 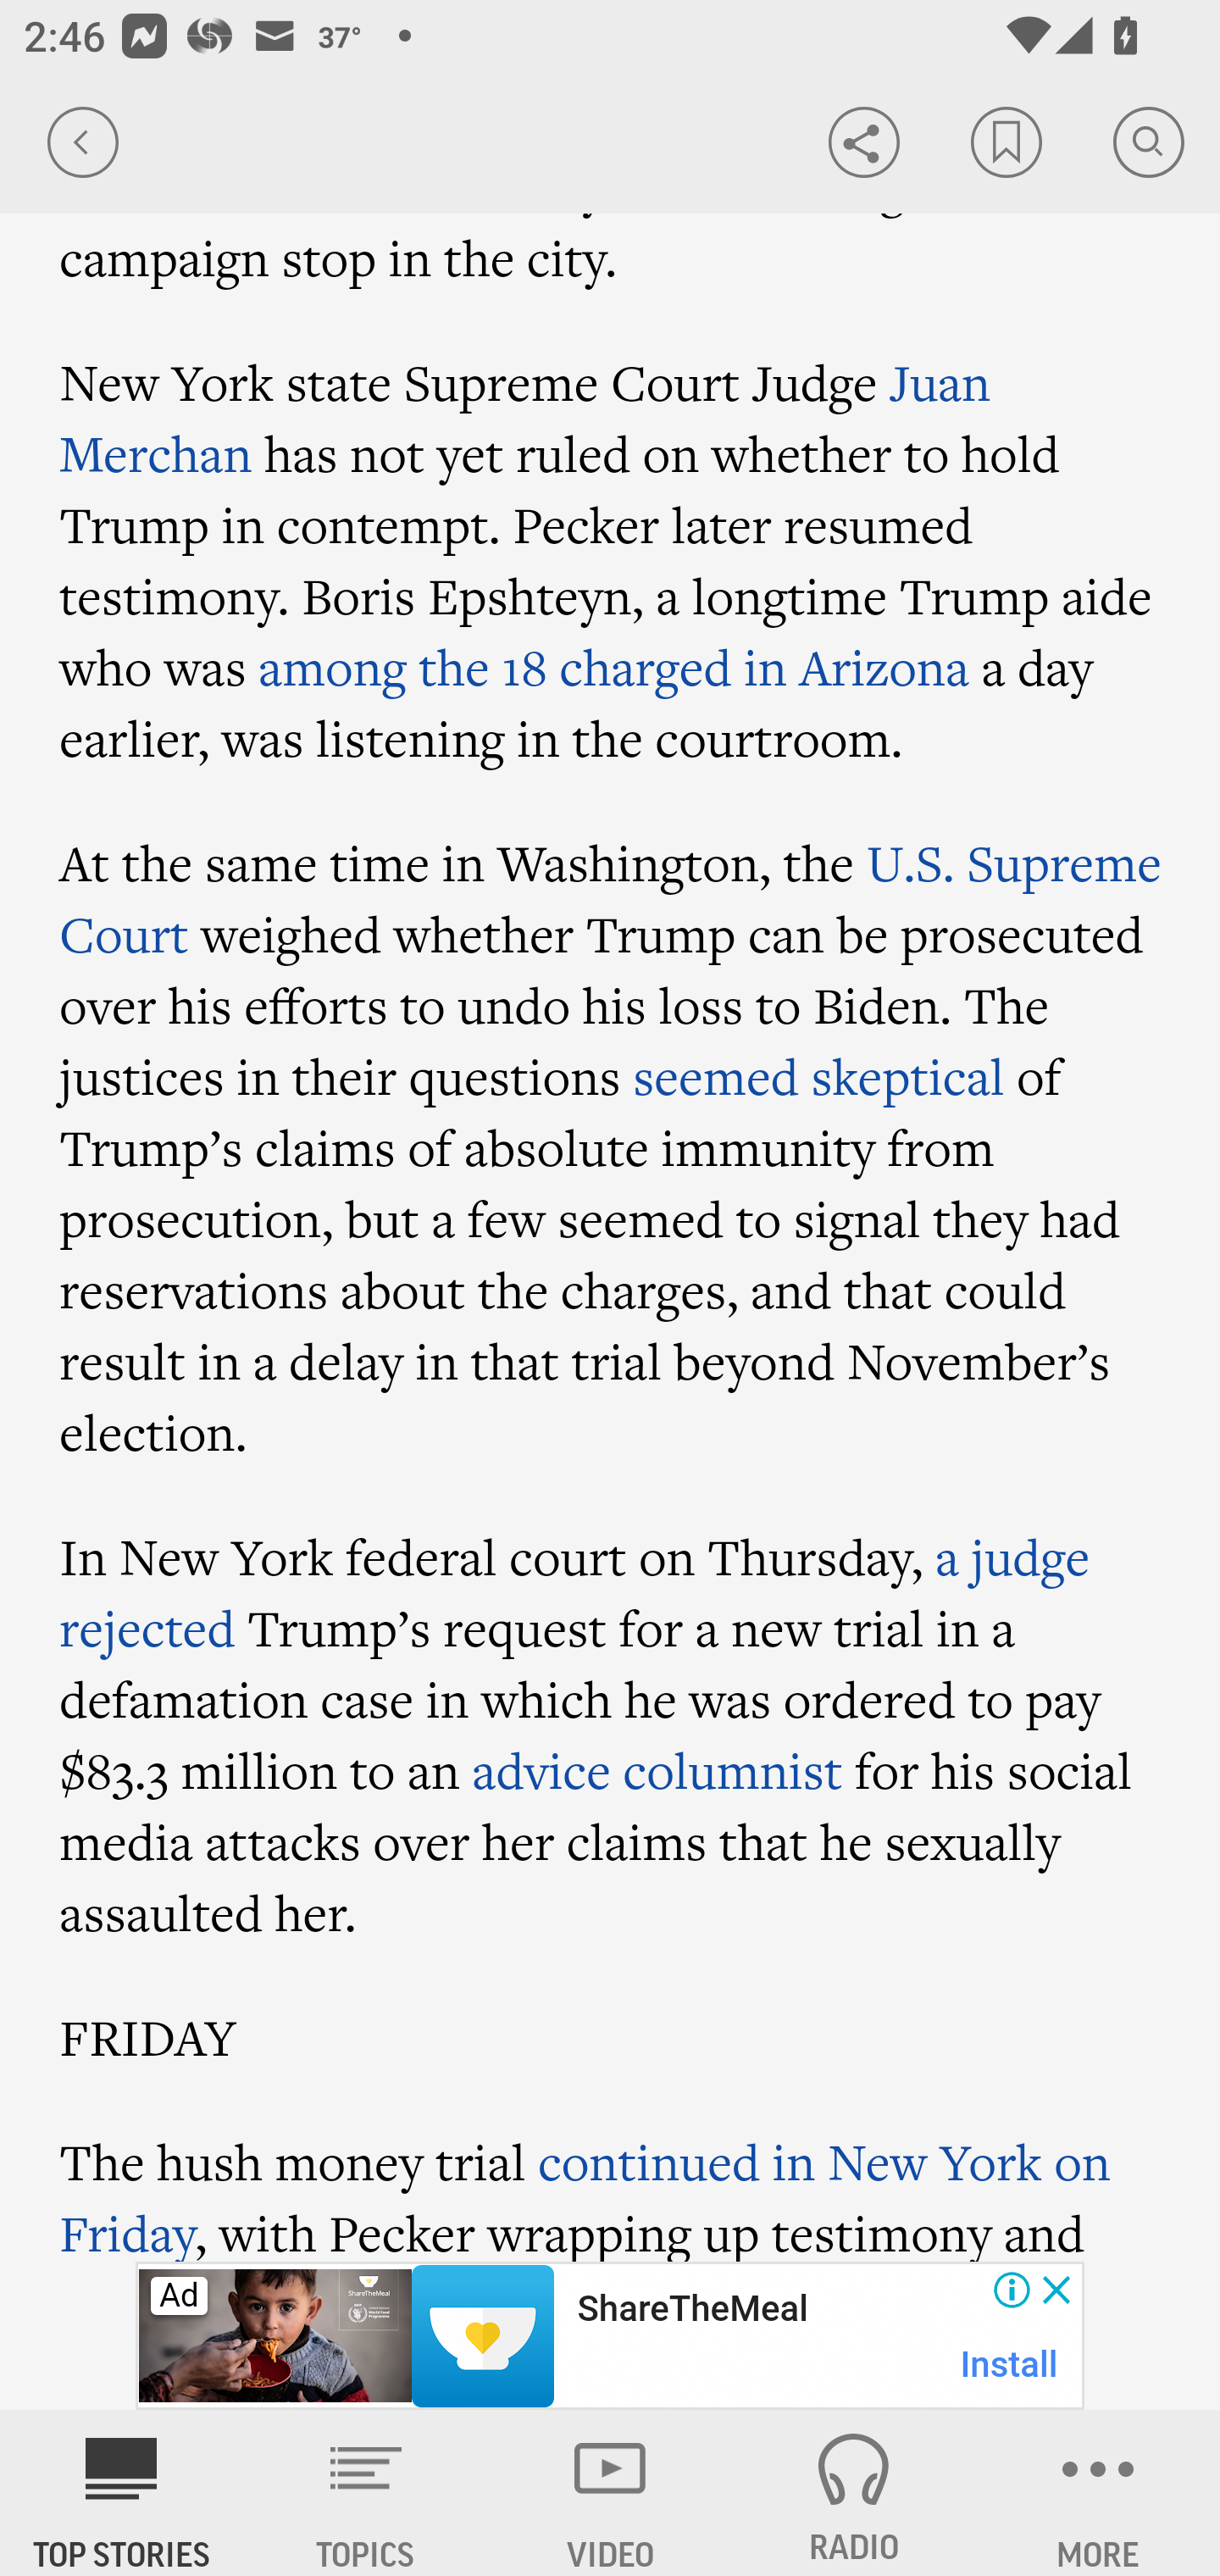 What do you see at coordinates (614, 666) in the screenshot?
I see `among the 18 charged in Arizona` at bounding box center [614, 666].